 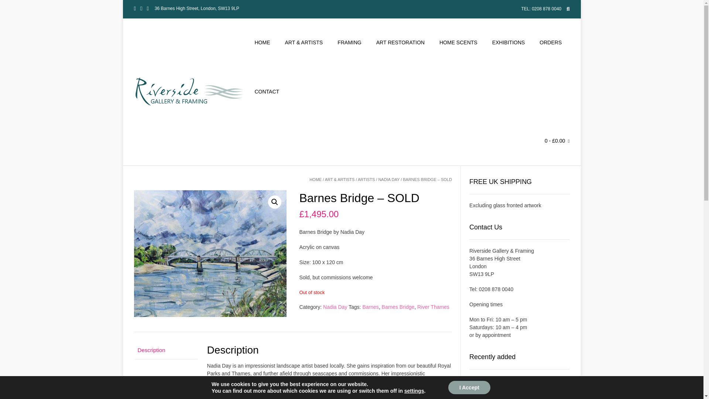 I want to click on NADIA DAY, so click(x=388, y=180).